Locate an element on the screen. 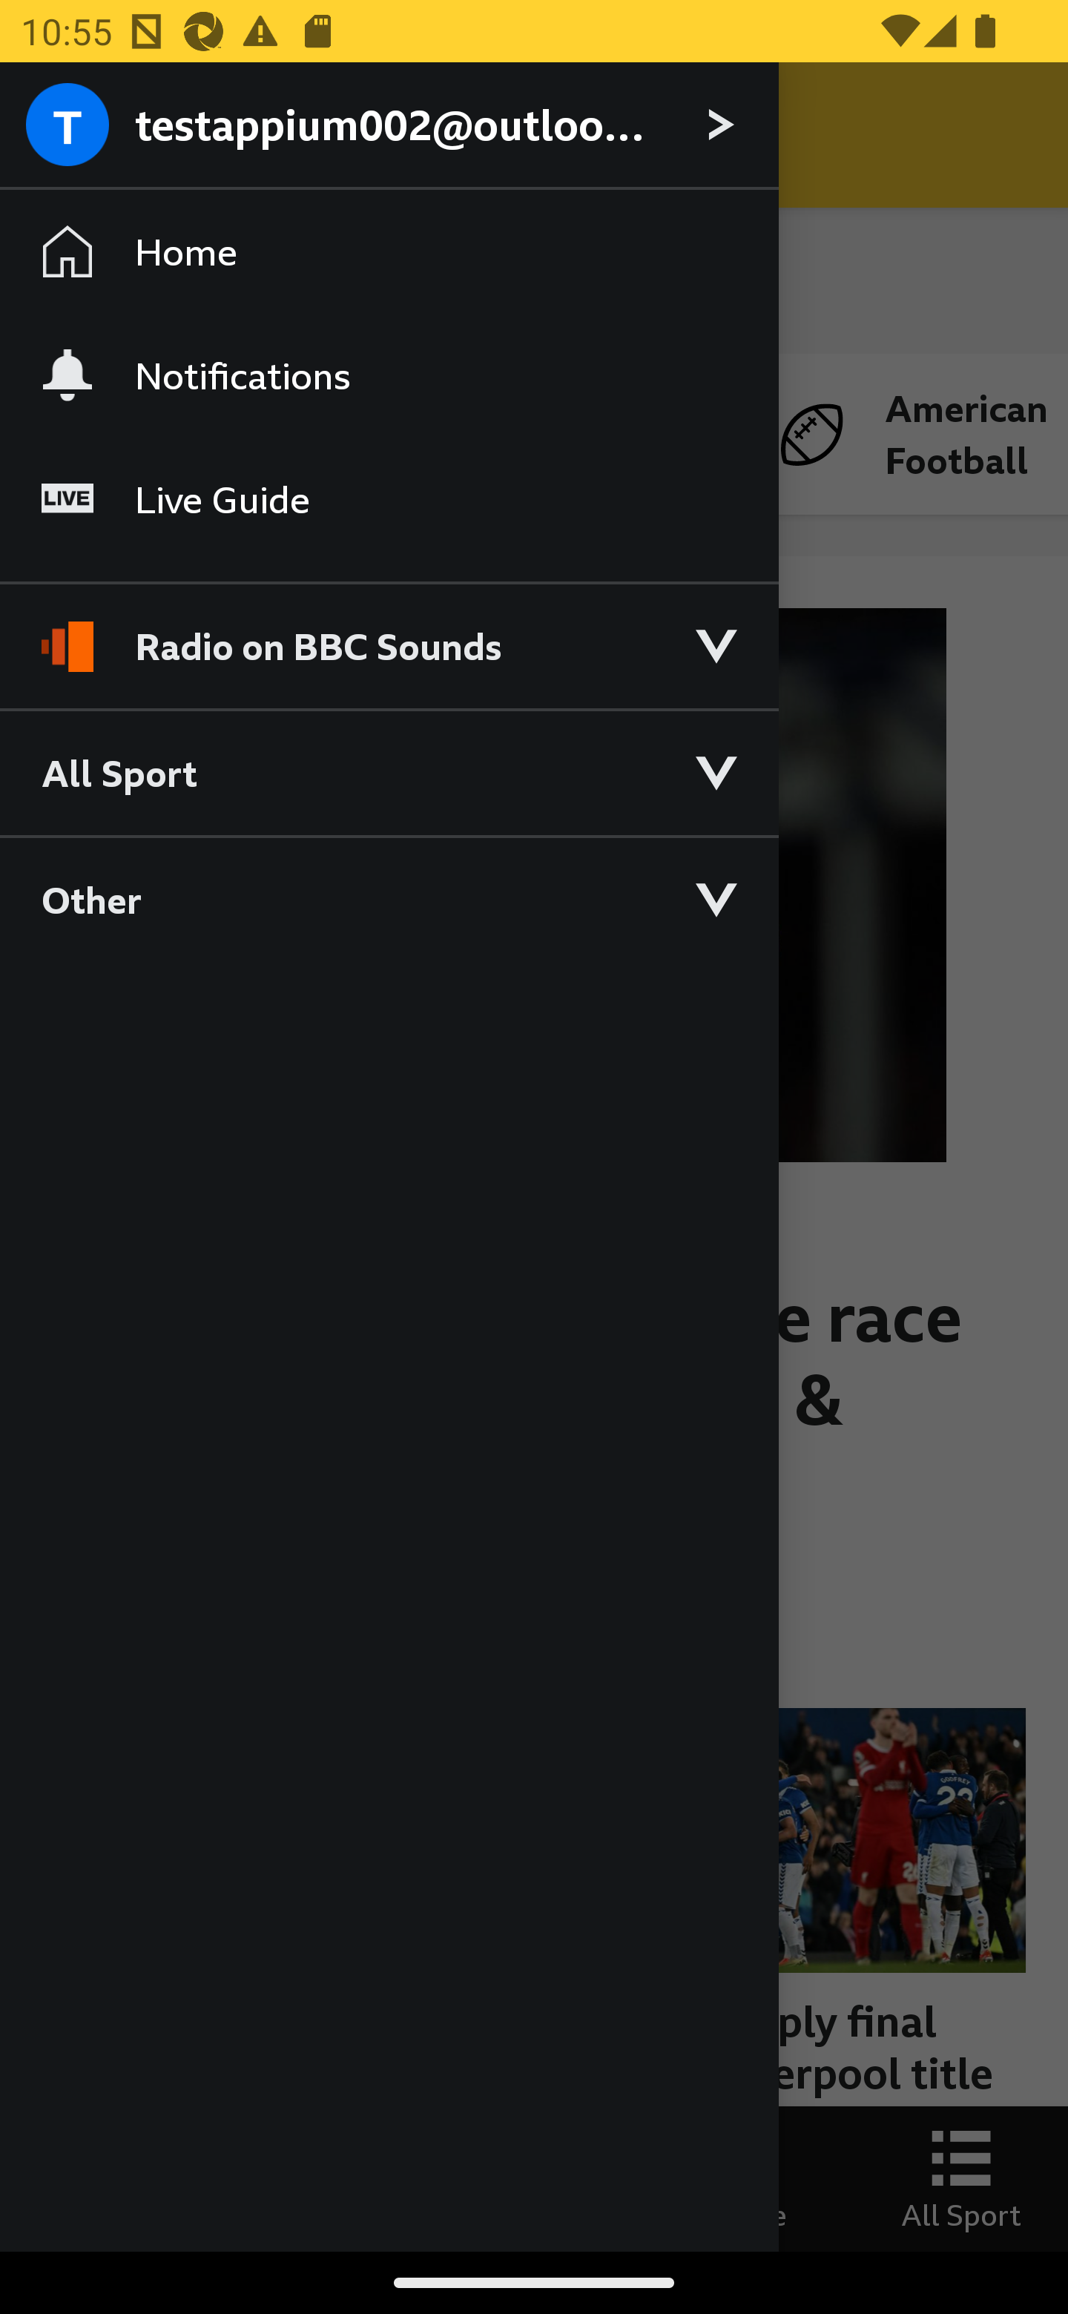 This screenshot has width=1068, height=2314. Other is located at coordinates (389, 899).